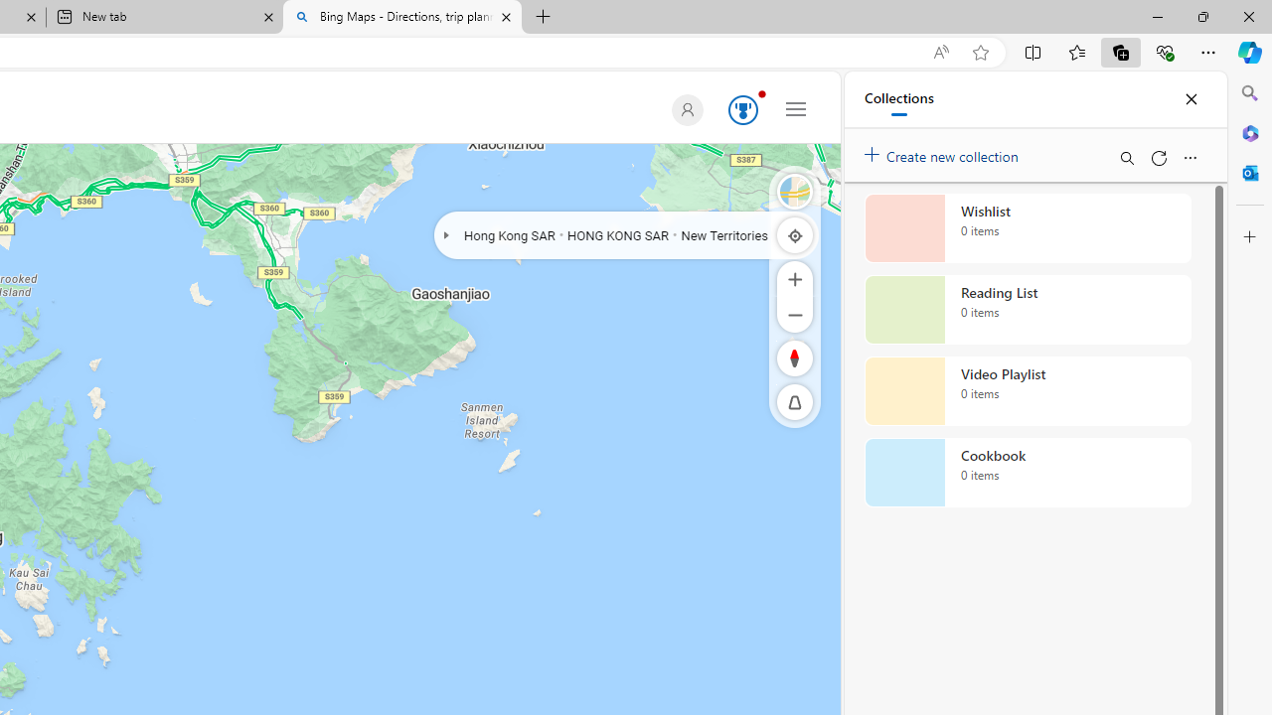 The width and height of the screenshot is (1272, 715). Describe the element at coordinates (687, 109) in the screenshot. I see `Default Profile Picture` at that location.